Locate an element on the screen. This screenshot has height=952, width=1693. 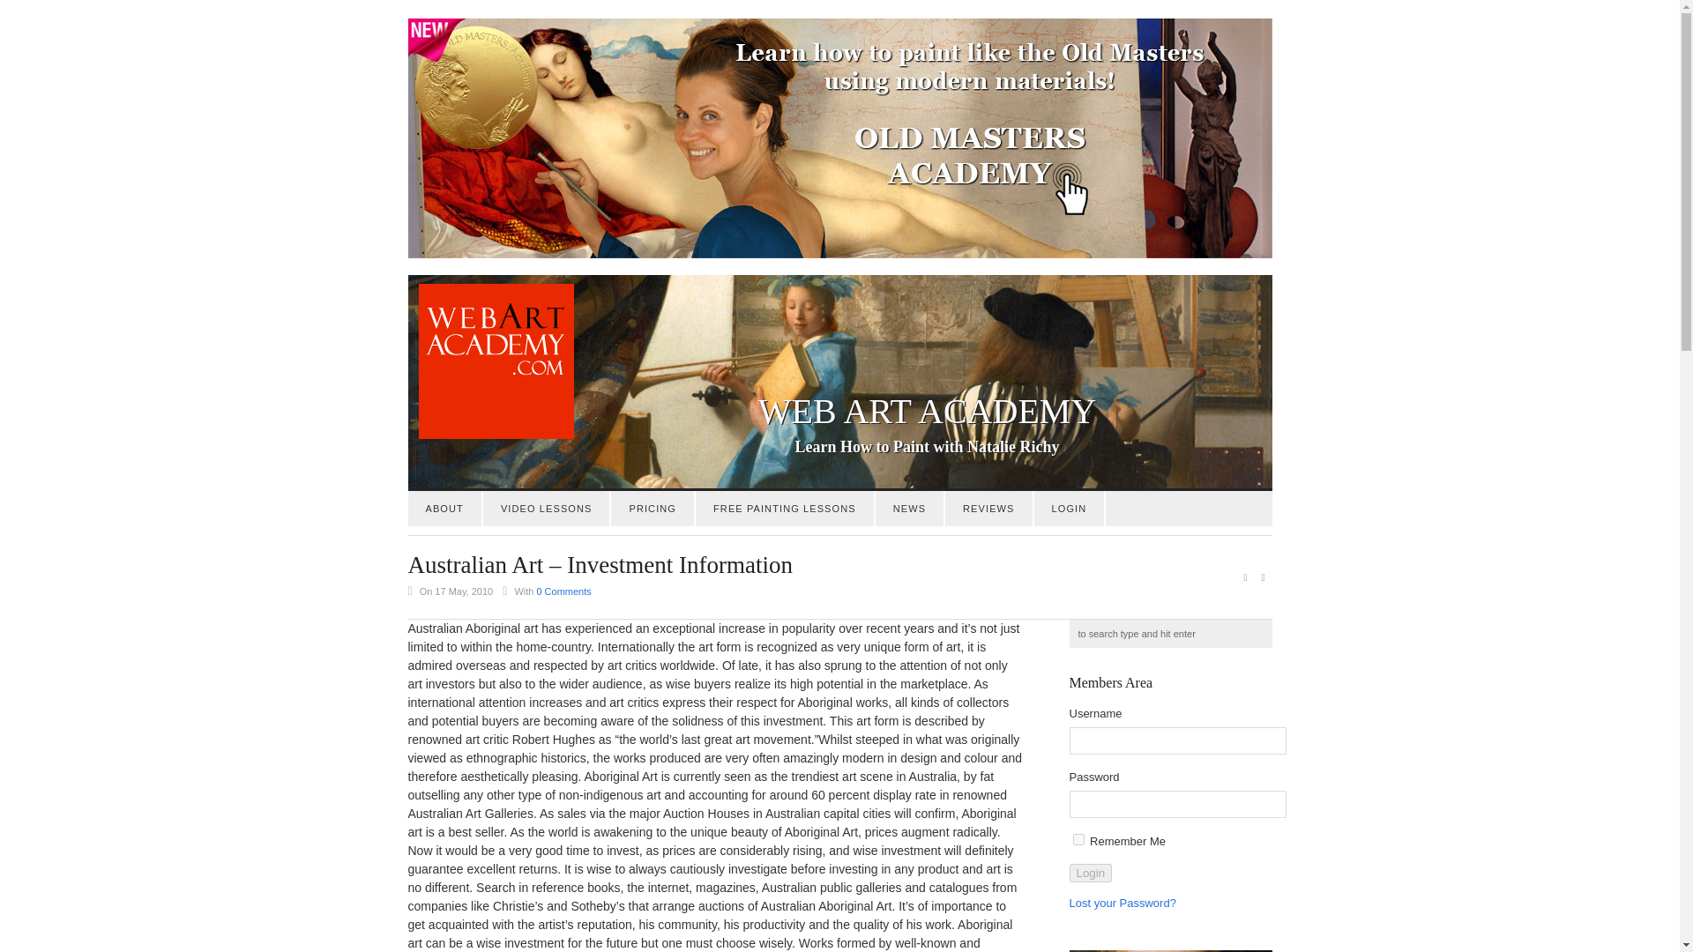
Web Art Academy is located at coordinates (490, 435).